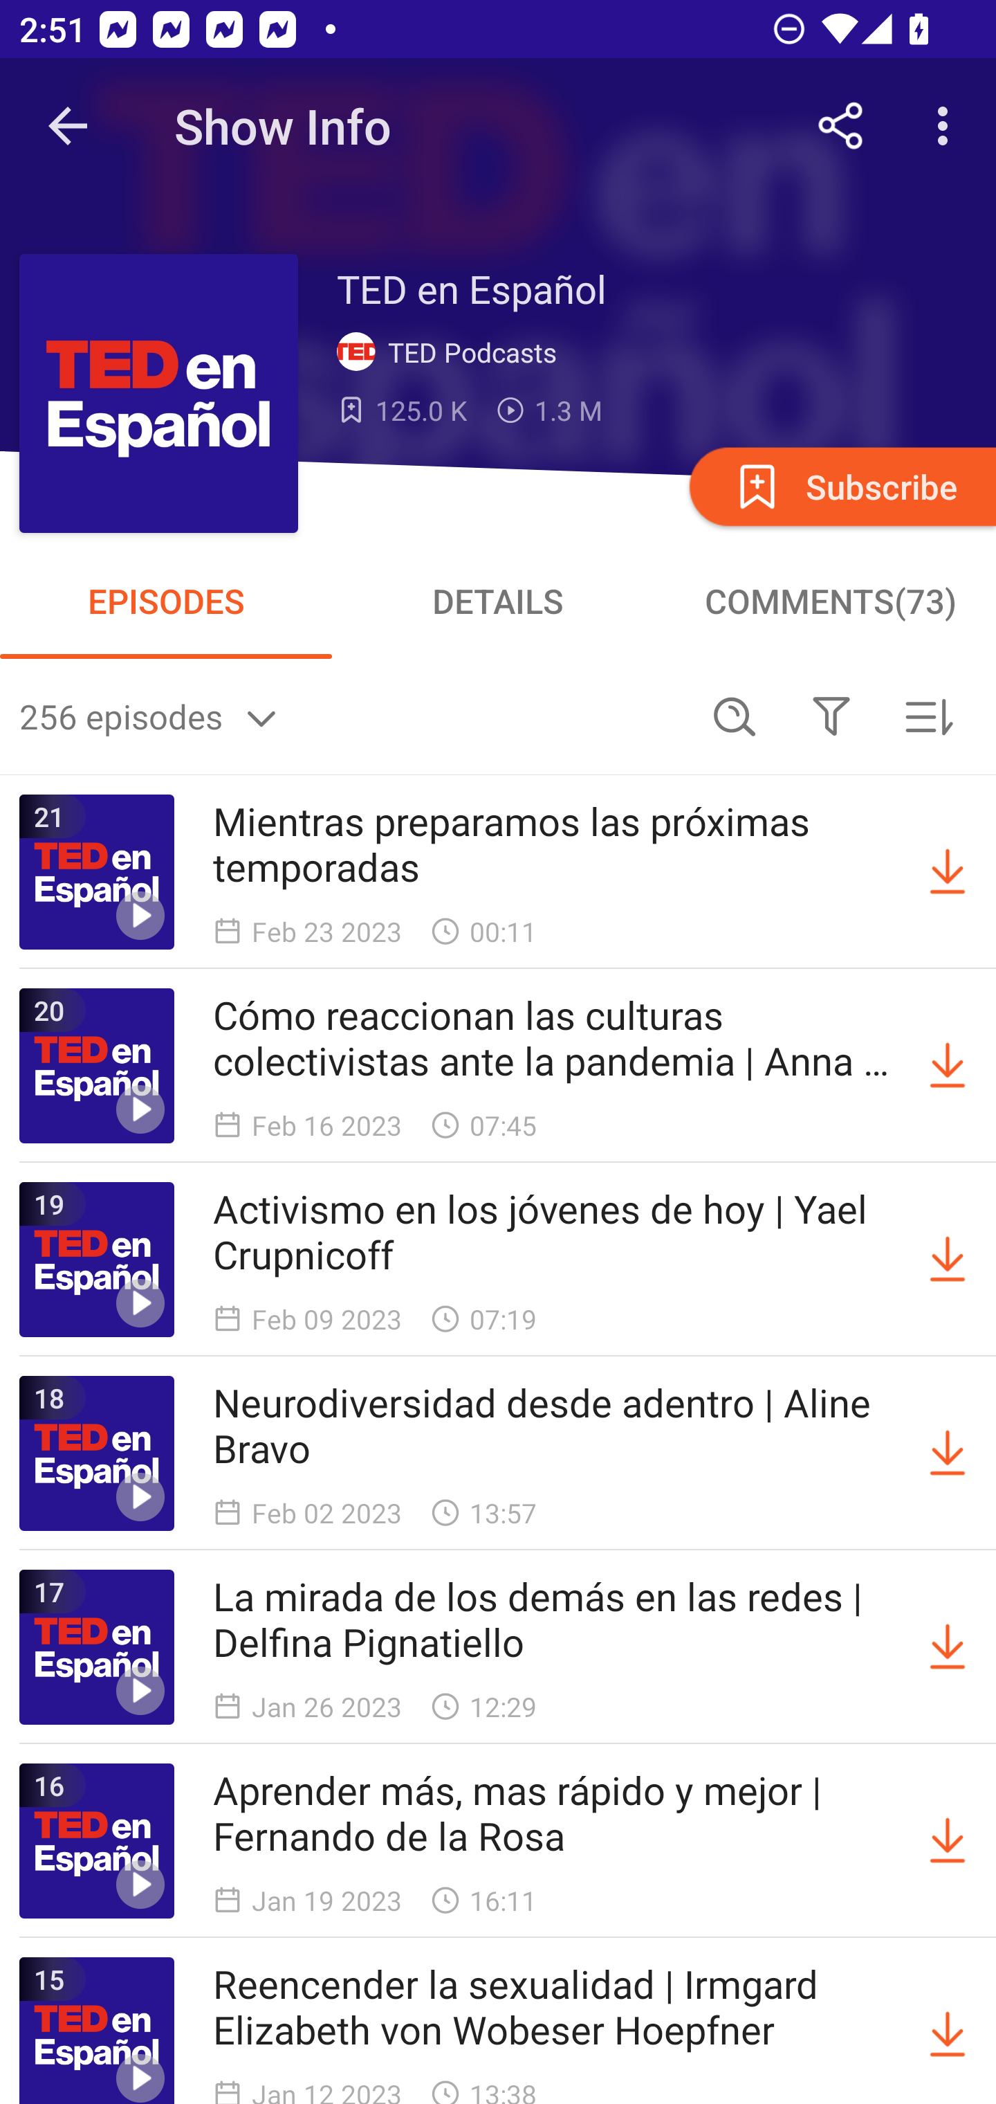  Describe the element at coordinates (948, 1647) in the screenshot. I see `Download` at that location.